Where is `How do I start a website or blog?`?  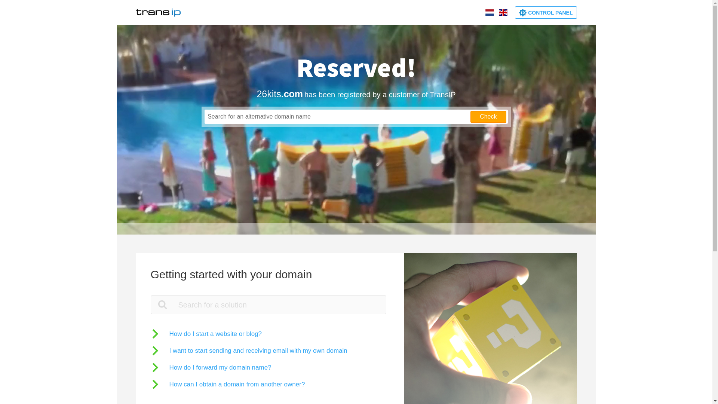 How do I start a website or blog? is located at coordinates (206, 334).